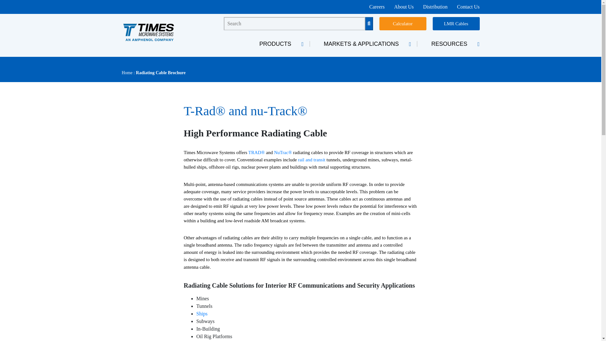  I want to click on Careers, so click(377, 7).